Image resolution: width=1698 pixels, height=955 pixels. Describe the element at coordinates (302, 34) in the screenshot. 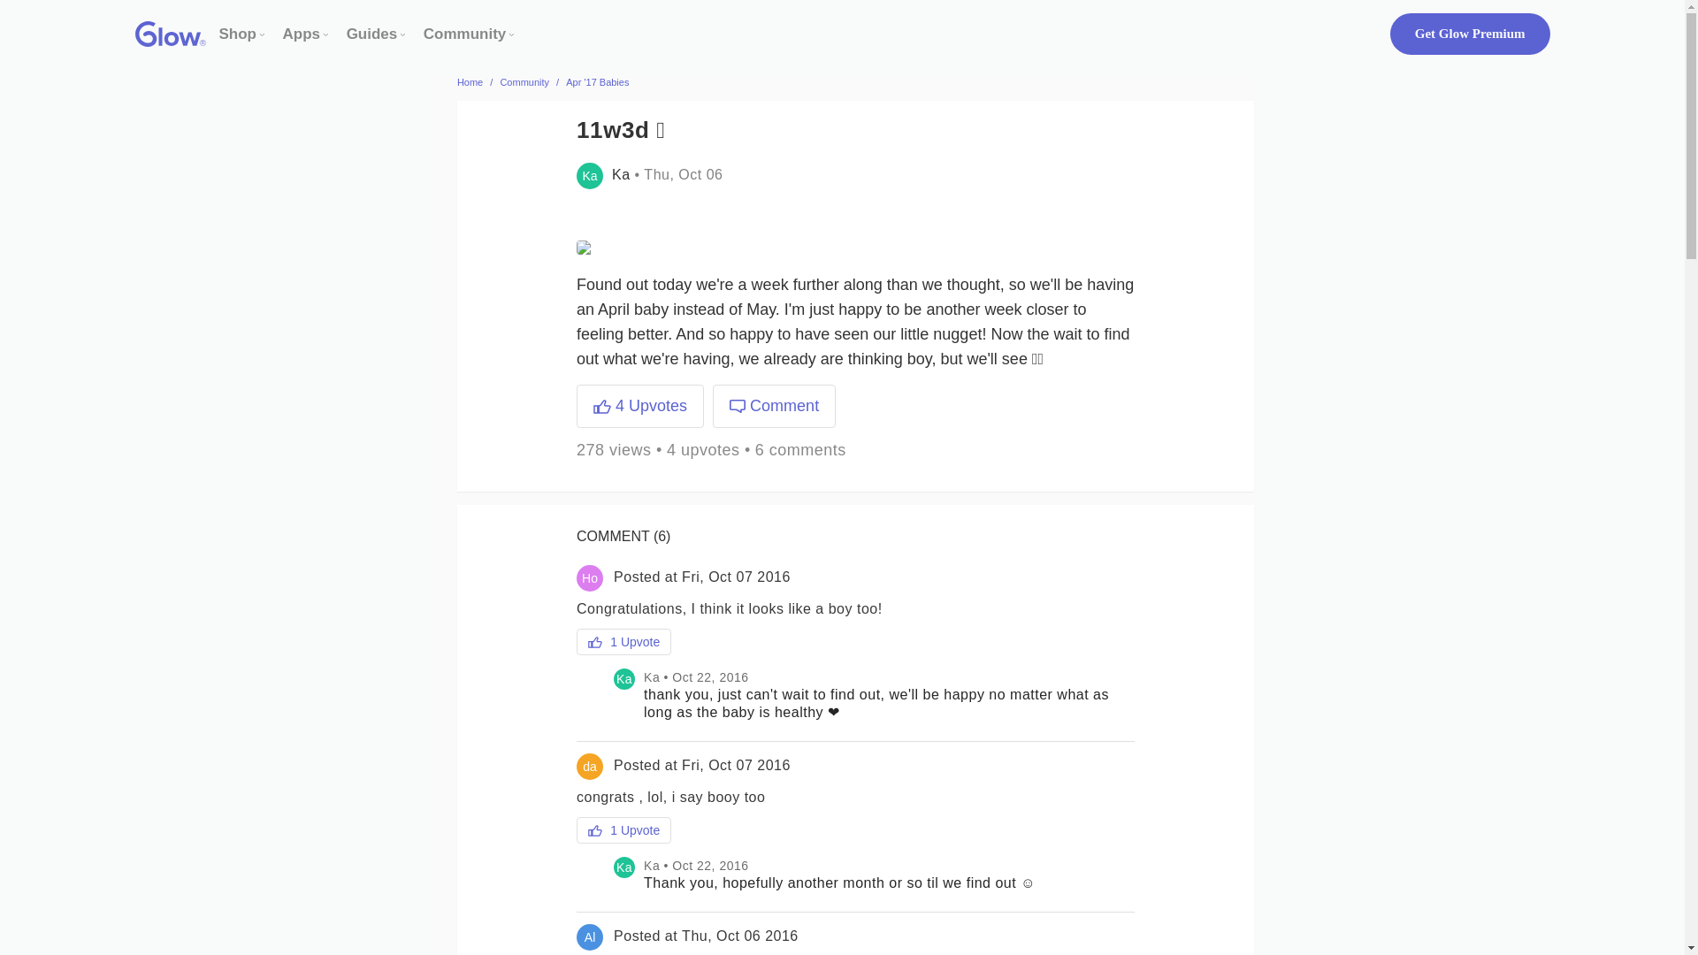

I see `Apps` at that location.